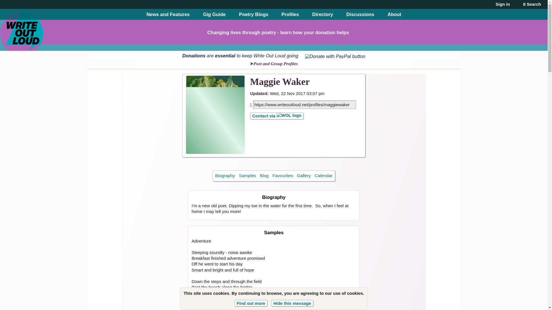 The image size is (552, 310). I want to click on Contact via, so click(277, 116).